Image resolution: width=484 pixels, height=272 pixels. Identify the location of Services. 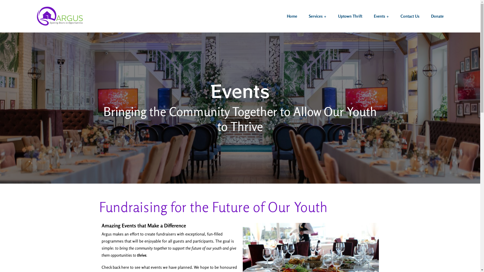
(318, 16).